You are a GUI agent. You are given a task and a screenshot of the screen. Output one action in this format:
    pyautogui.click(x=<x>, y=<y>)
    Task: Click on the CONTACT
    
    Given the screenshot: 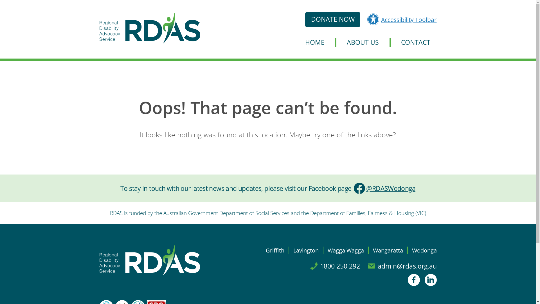 What is the action you would take?
    pyautogui.click(x=410, y=42)
    